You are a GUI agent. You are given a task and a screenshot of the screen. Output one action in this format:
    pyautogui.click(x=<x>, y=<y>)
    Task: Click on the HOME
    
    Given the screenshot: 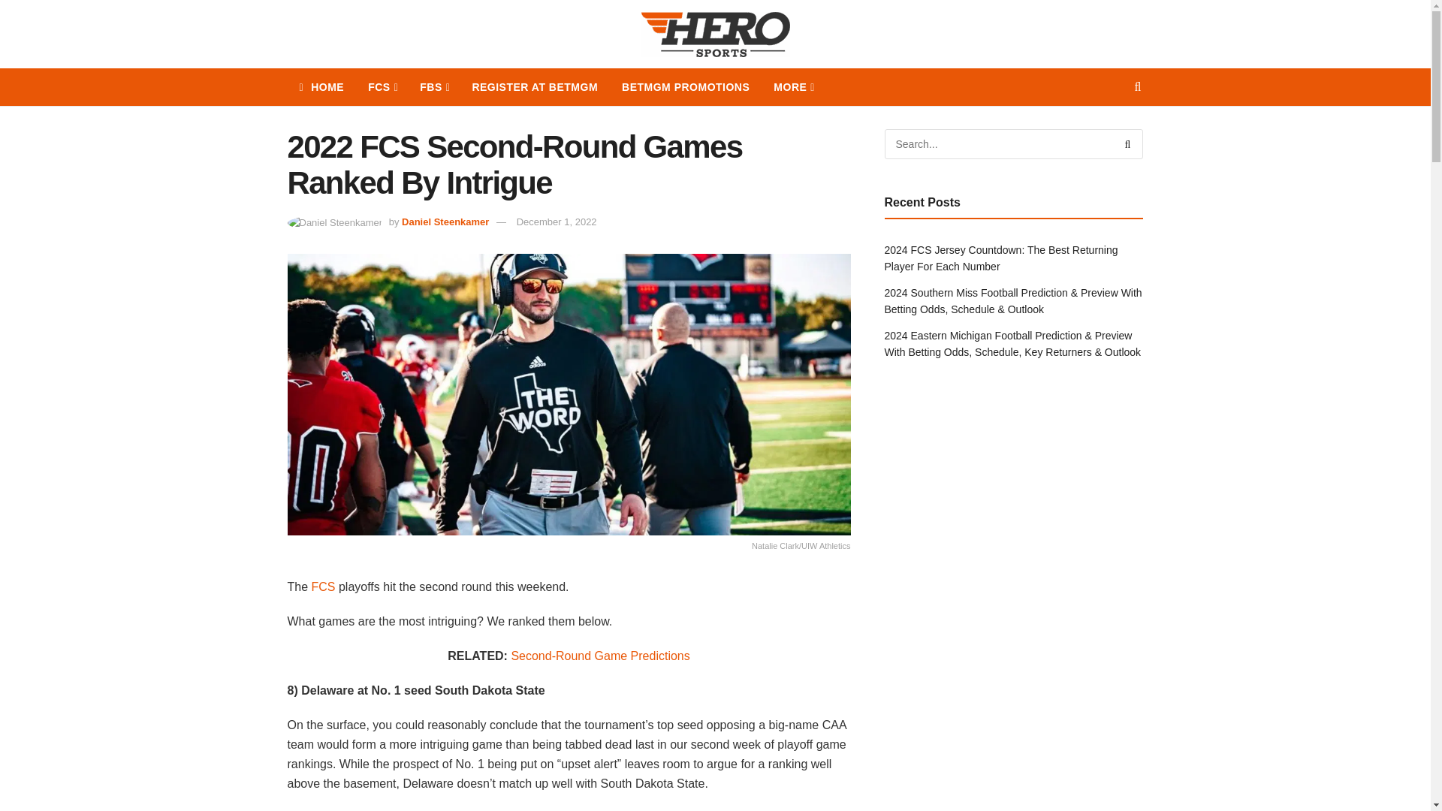 What is the action you would take?
    pyautogui.click(x=321, y=87)
    